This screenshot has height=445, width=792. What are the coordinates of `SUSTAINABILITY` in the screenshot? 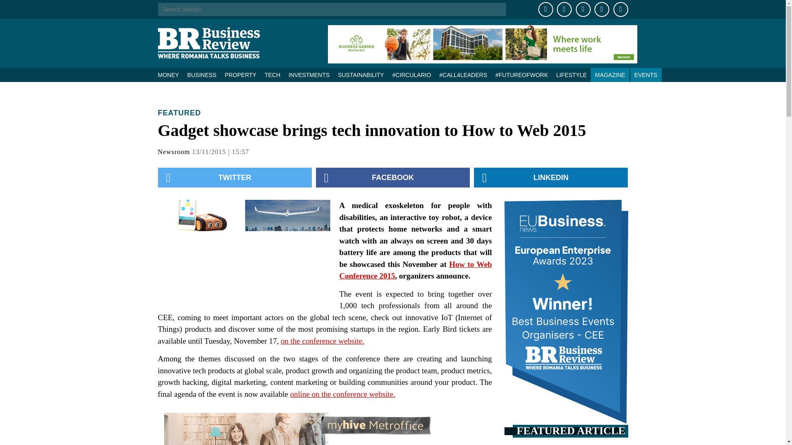 It's located at (361, 75).